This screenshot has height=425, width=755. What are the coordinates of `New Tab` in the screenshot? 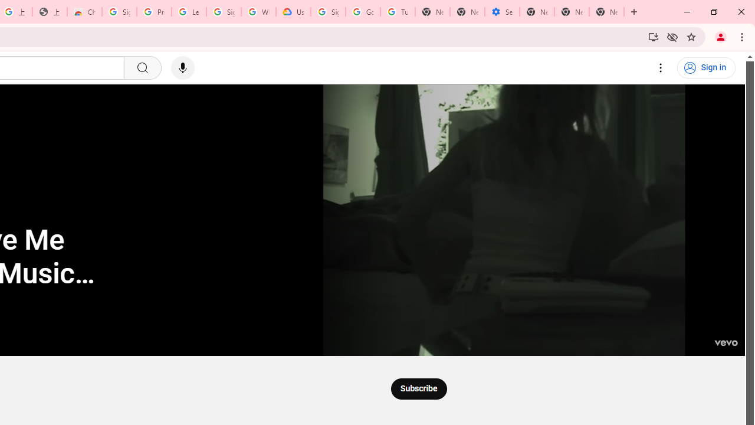 It's located at (606, 12).